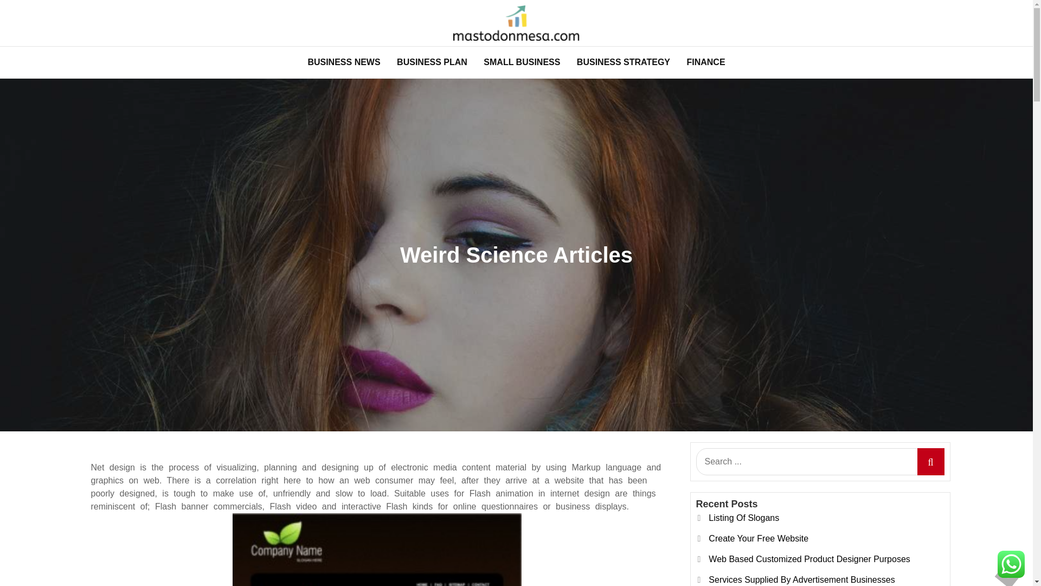 The width and height of the screenshot is (1041, 586). I want to click on BUSINESS PLAN, so click(432, 62).